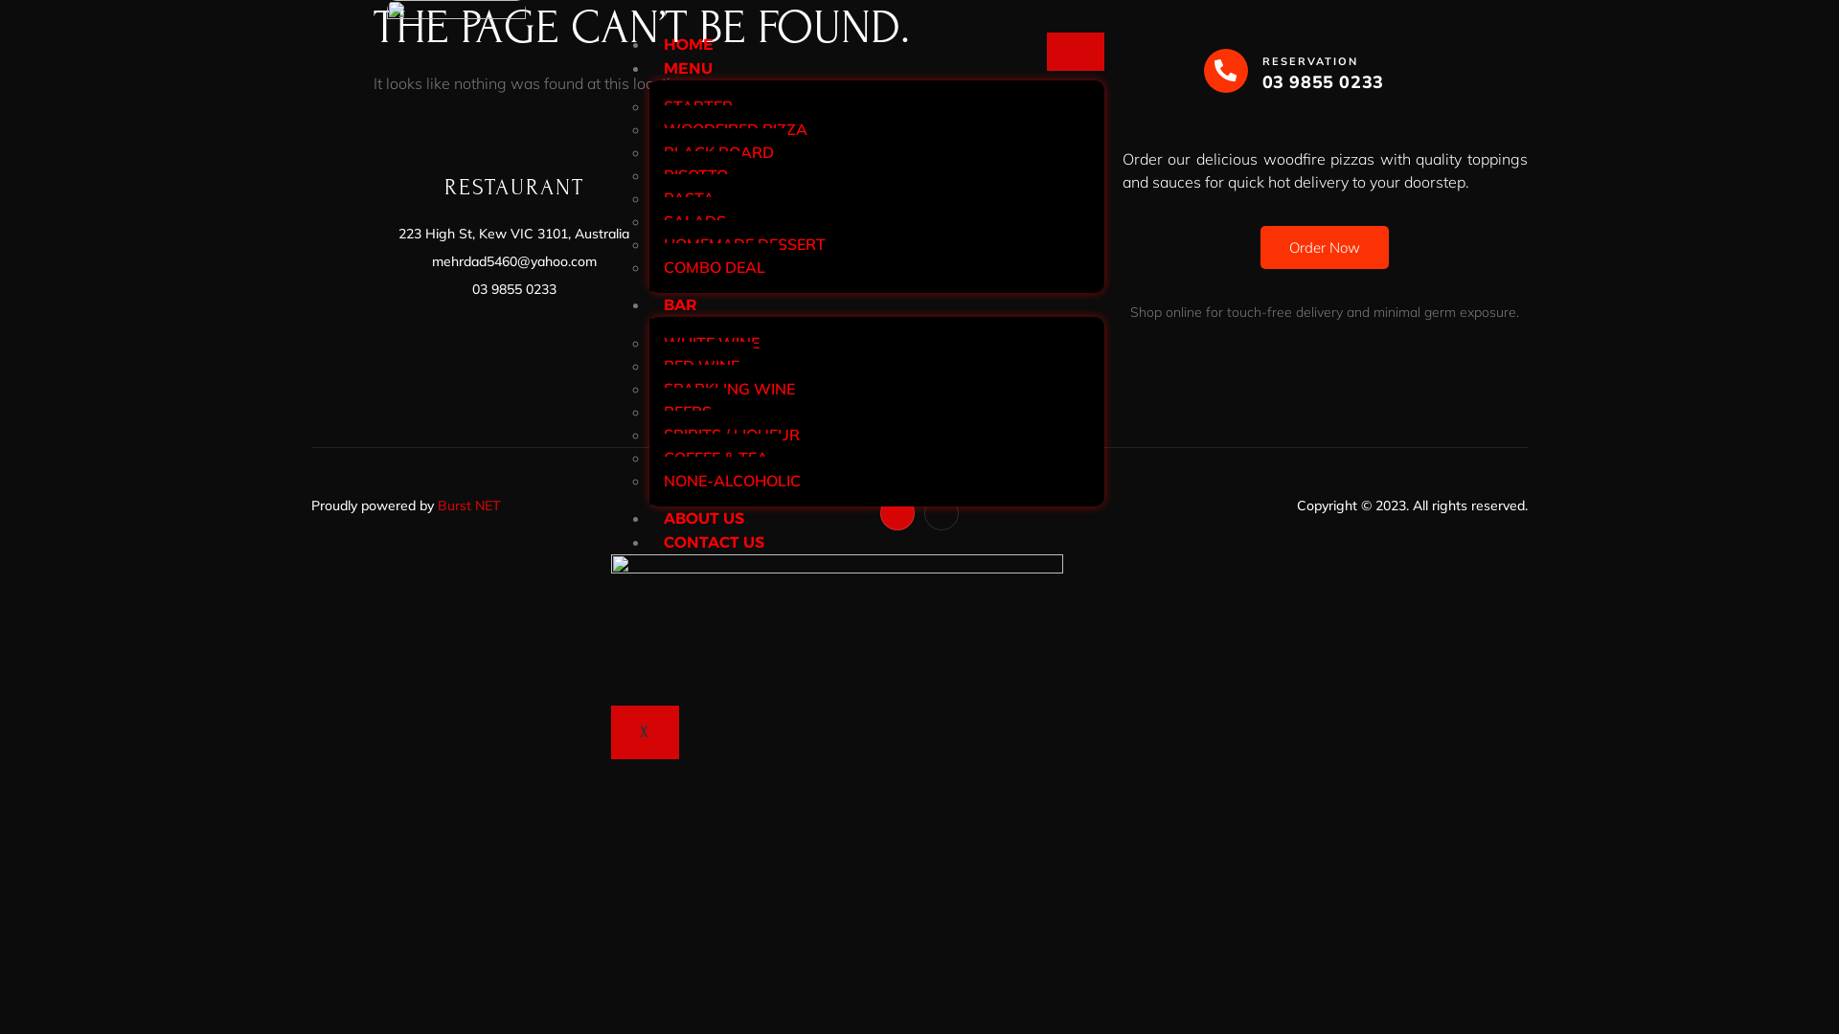 The width and height of the screenshot is (1839, 1034). What do you see at coordinates (688, 69) in the screenshot?
I see `MENU` at bounding box center [688, 69].